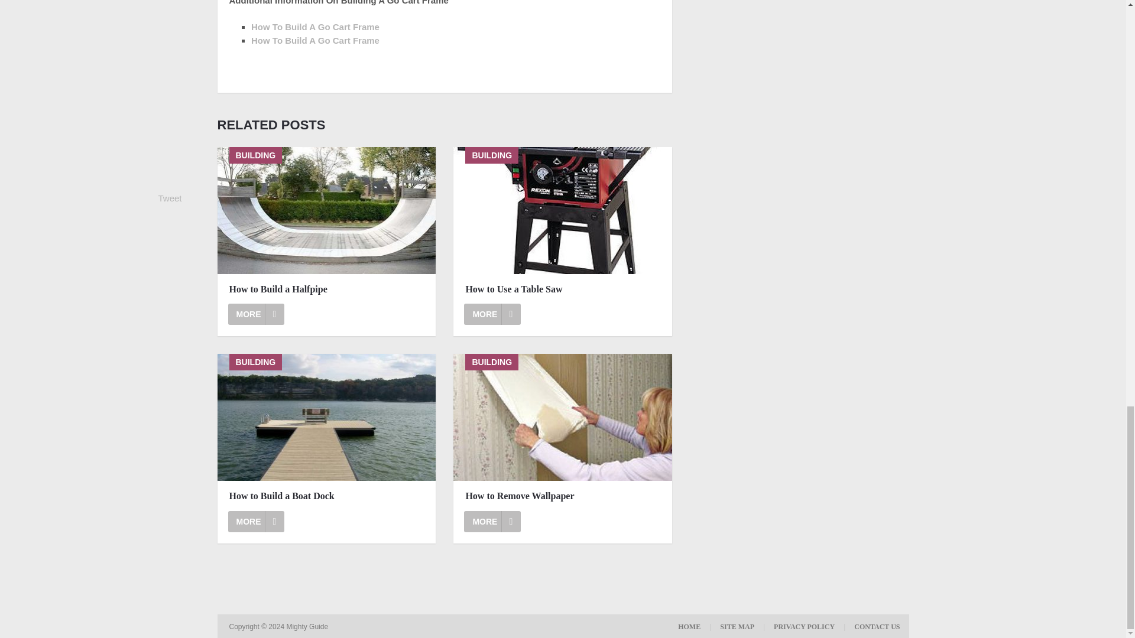  What do you see at coordinates (326, 289) in the screenshot?
I see `How to Build a Halfpipe` at bounding box center [326, 289].